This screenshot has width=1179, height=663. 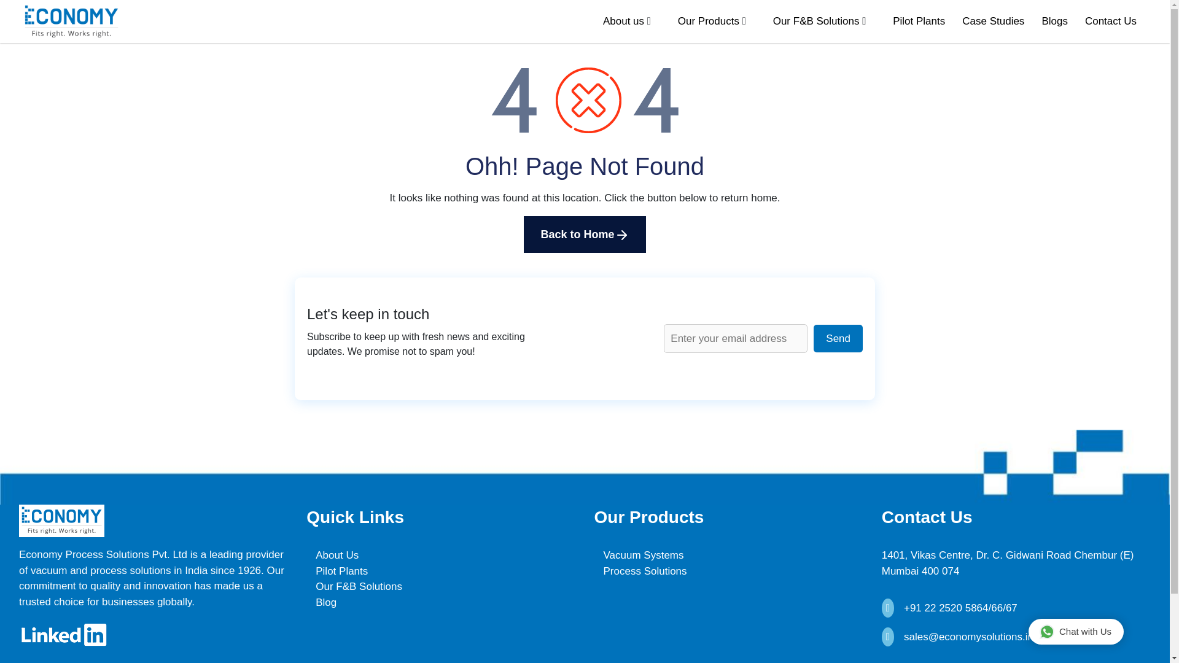 I want to click on Our Products, so click(x=709, y=21).